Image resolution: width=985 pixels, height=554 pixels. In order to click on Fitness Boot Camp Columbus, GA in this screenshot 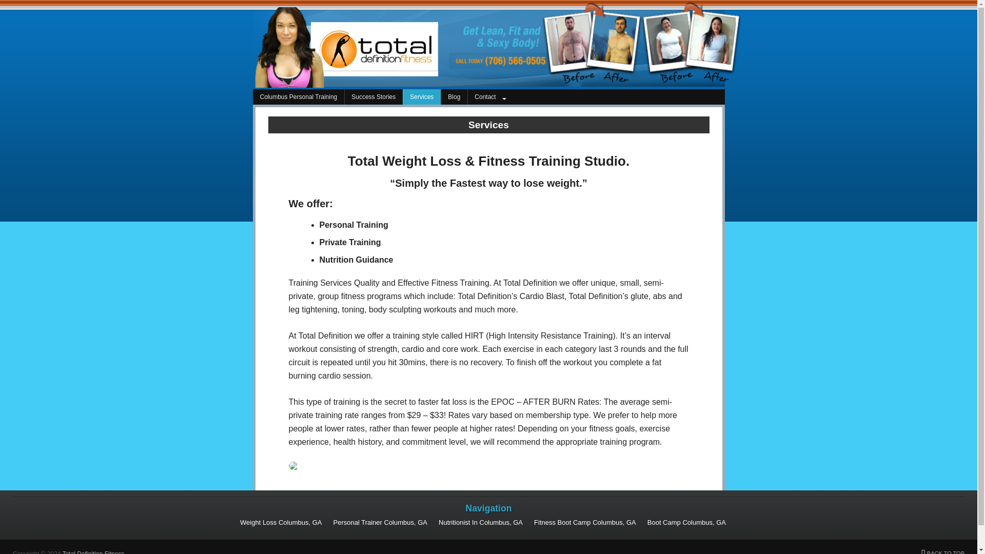, I will do `click(585, 522)`.